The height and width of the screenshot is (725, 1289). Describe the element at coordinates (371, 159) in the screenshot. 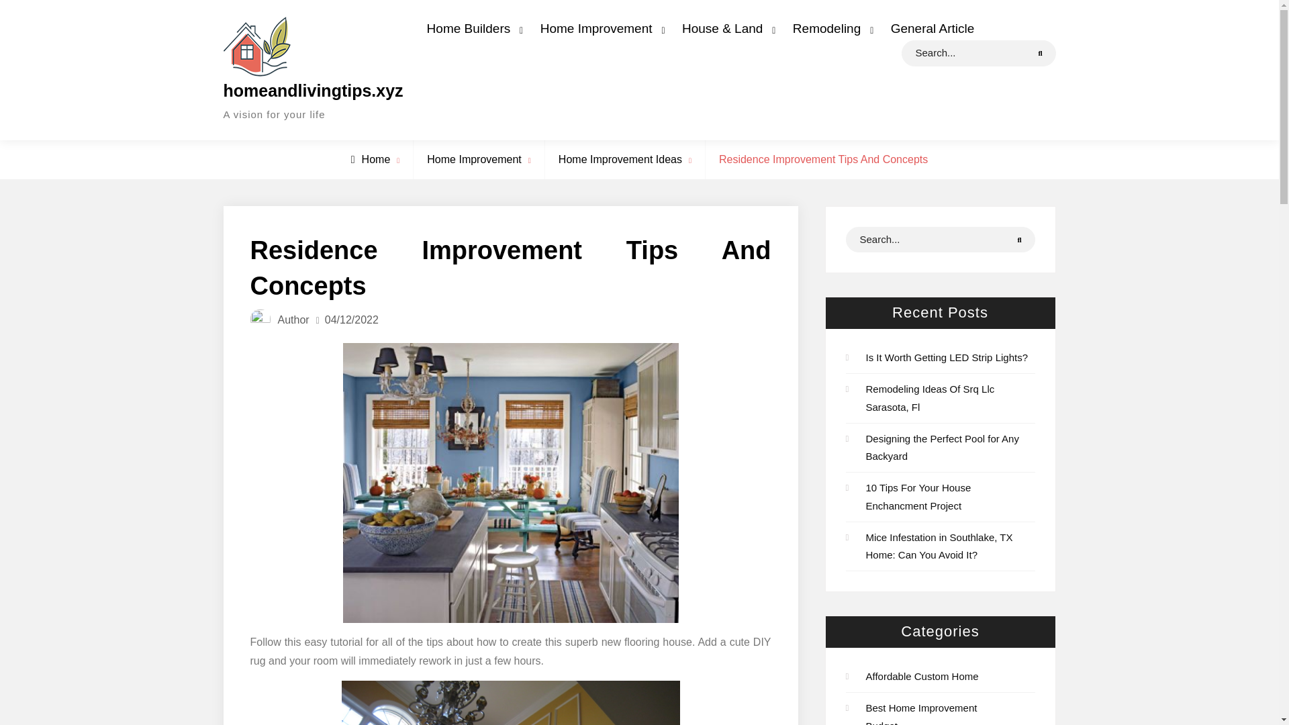

I see `Home` at that location.